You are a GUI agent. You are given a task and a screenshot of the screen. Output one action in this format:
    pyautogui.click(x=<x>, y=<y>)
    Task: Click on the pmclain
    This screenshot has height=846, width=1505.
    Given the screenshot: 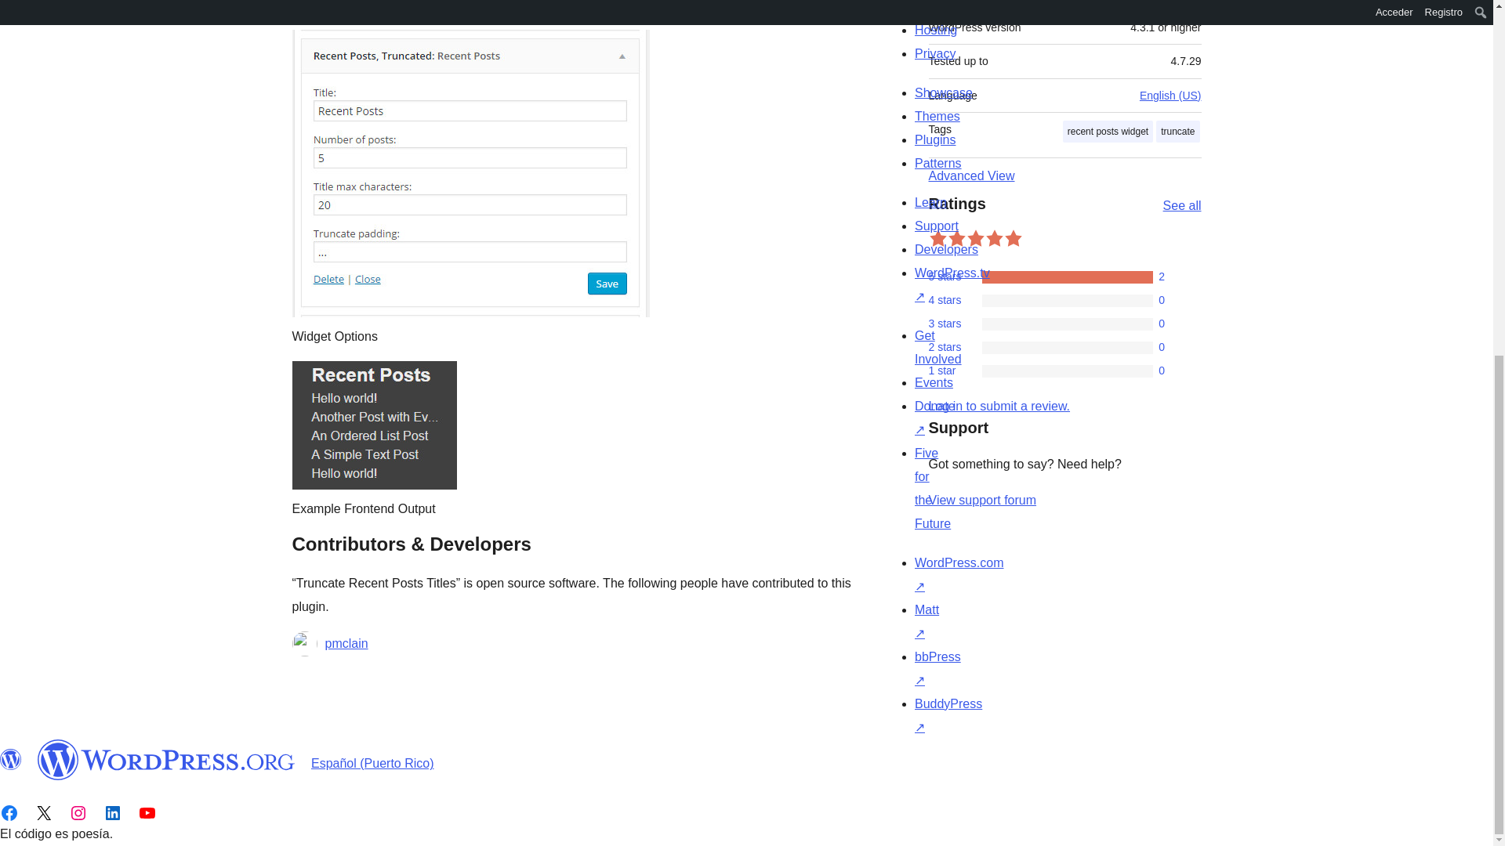 What is the action you would take?
    pyautogui.click(x=346, y=644)
    